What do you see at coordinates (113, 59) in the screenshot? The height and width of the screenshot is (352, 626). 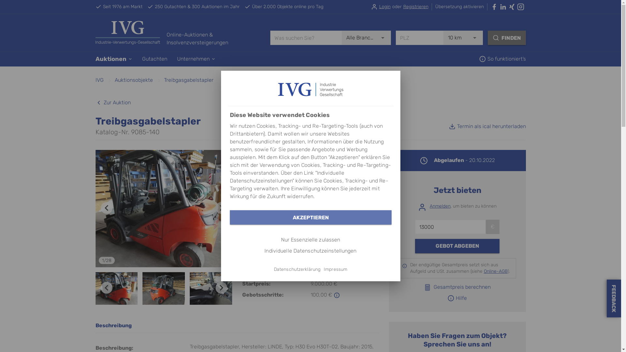 I see `Auktionen` at bounding box center [113, 59].